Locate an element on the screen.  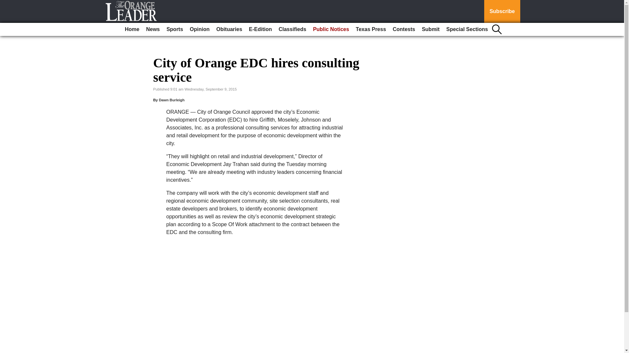
Public Notices is located at coordinates (331, 29).